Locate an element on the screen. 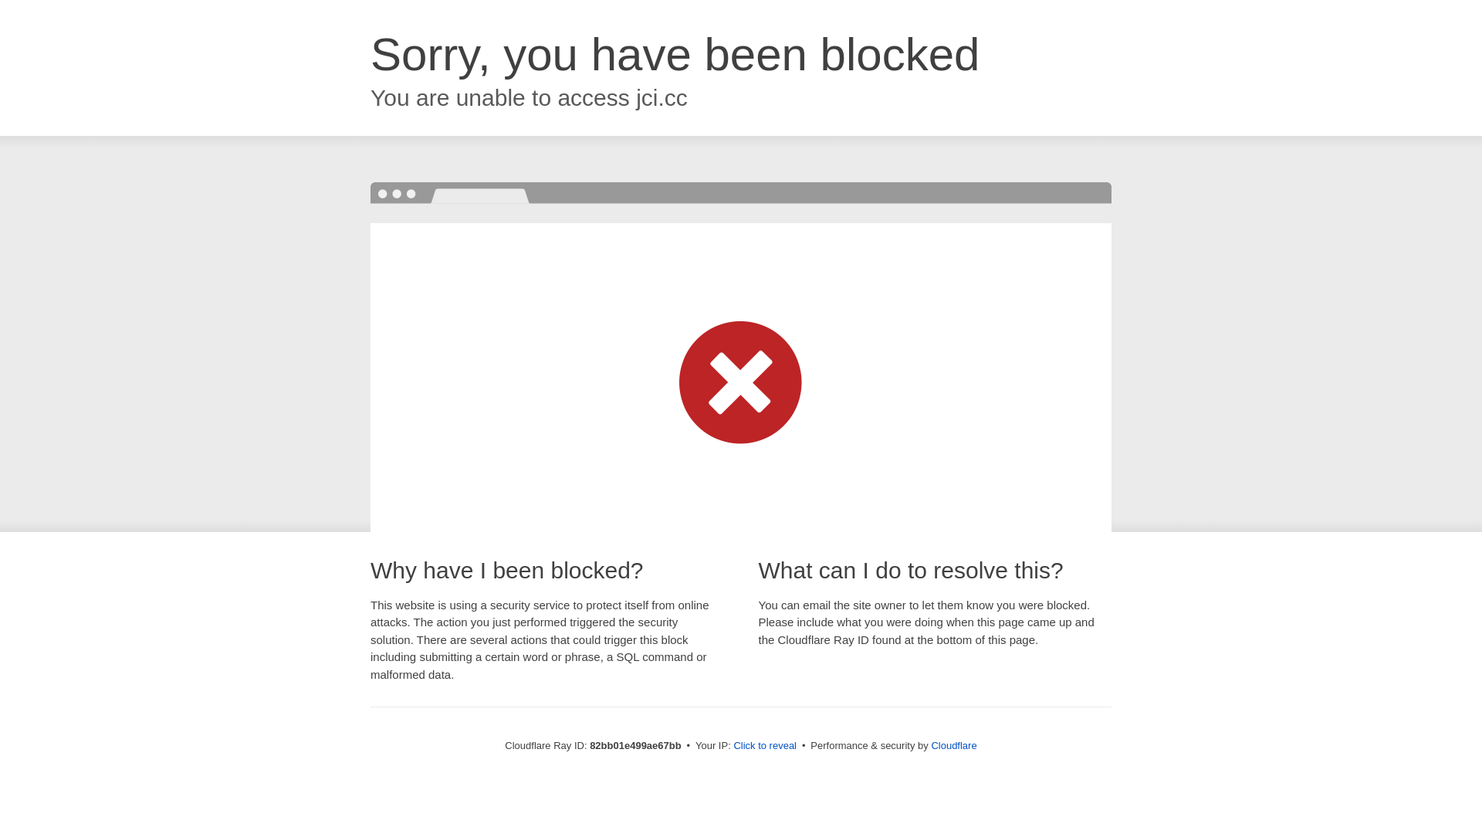  Cloudflare is located at coordinates (954, 746).